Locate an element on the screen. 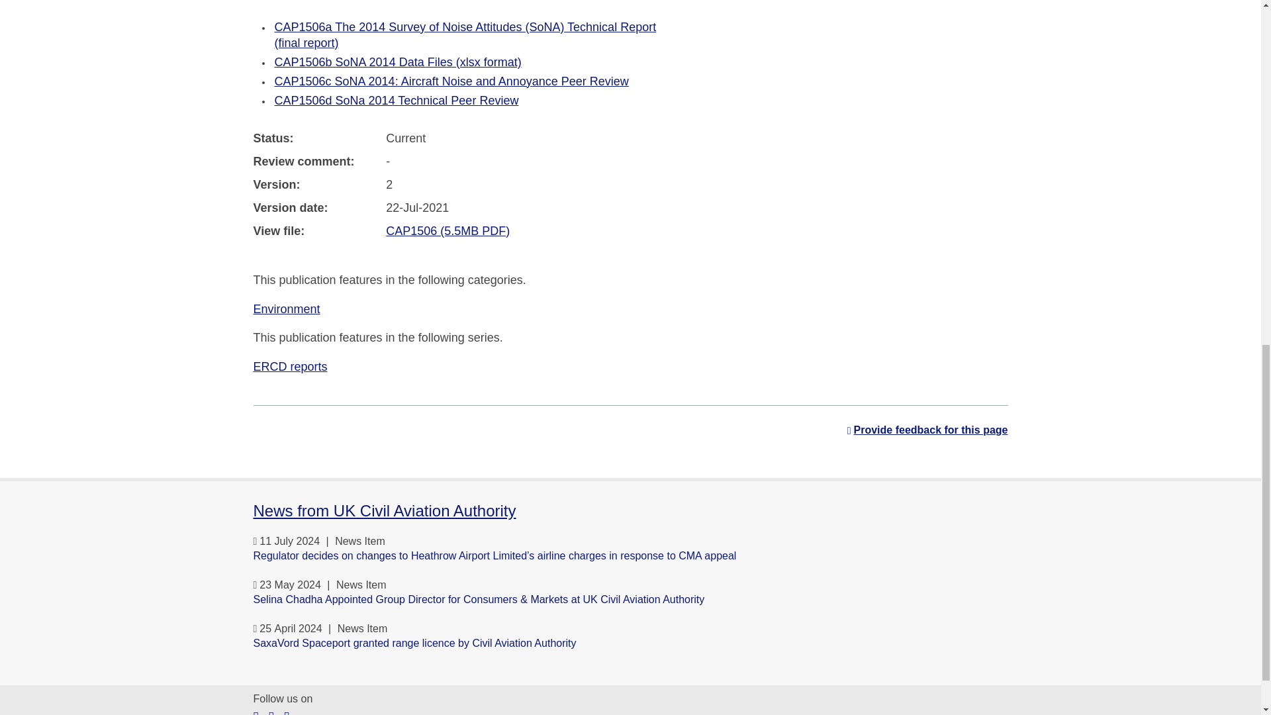 The height and width of the screenshot is (715, 1271). Follow us on Linkedin is located at coordinates (286, 712).